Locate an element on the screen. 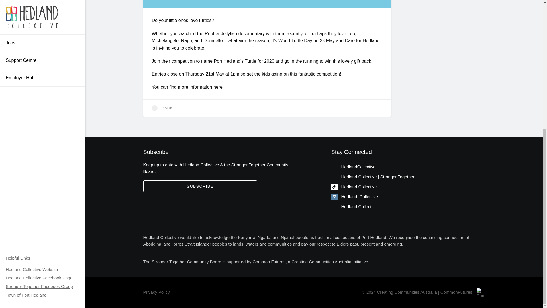  HedlandCollective is located at coordinates (353, 167).